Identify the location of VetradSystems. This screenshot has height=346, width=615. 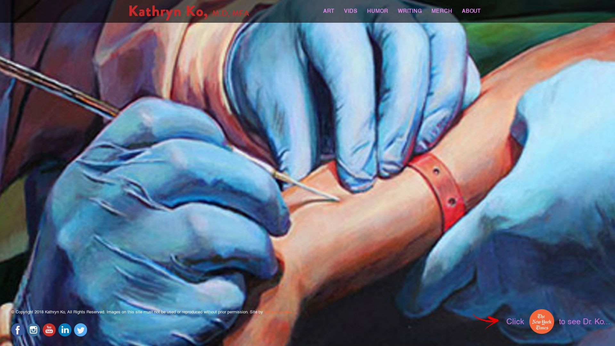
(278, 312).